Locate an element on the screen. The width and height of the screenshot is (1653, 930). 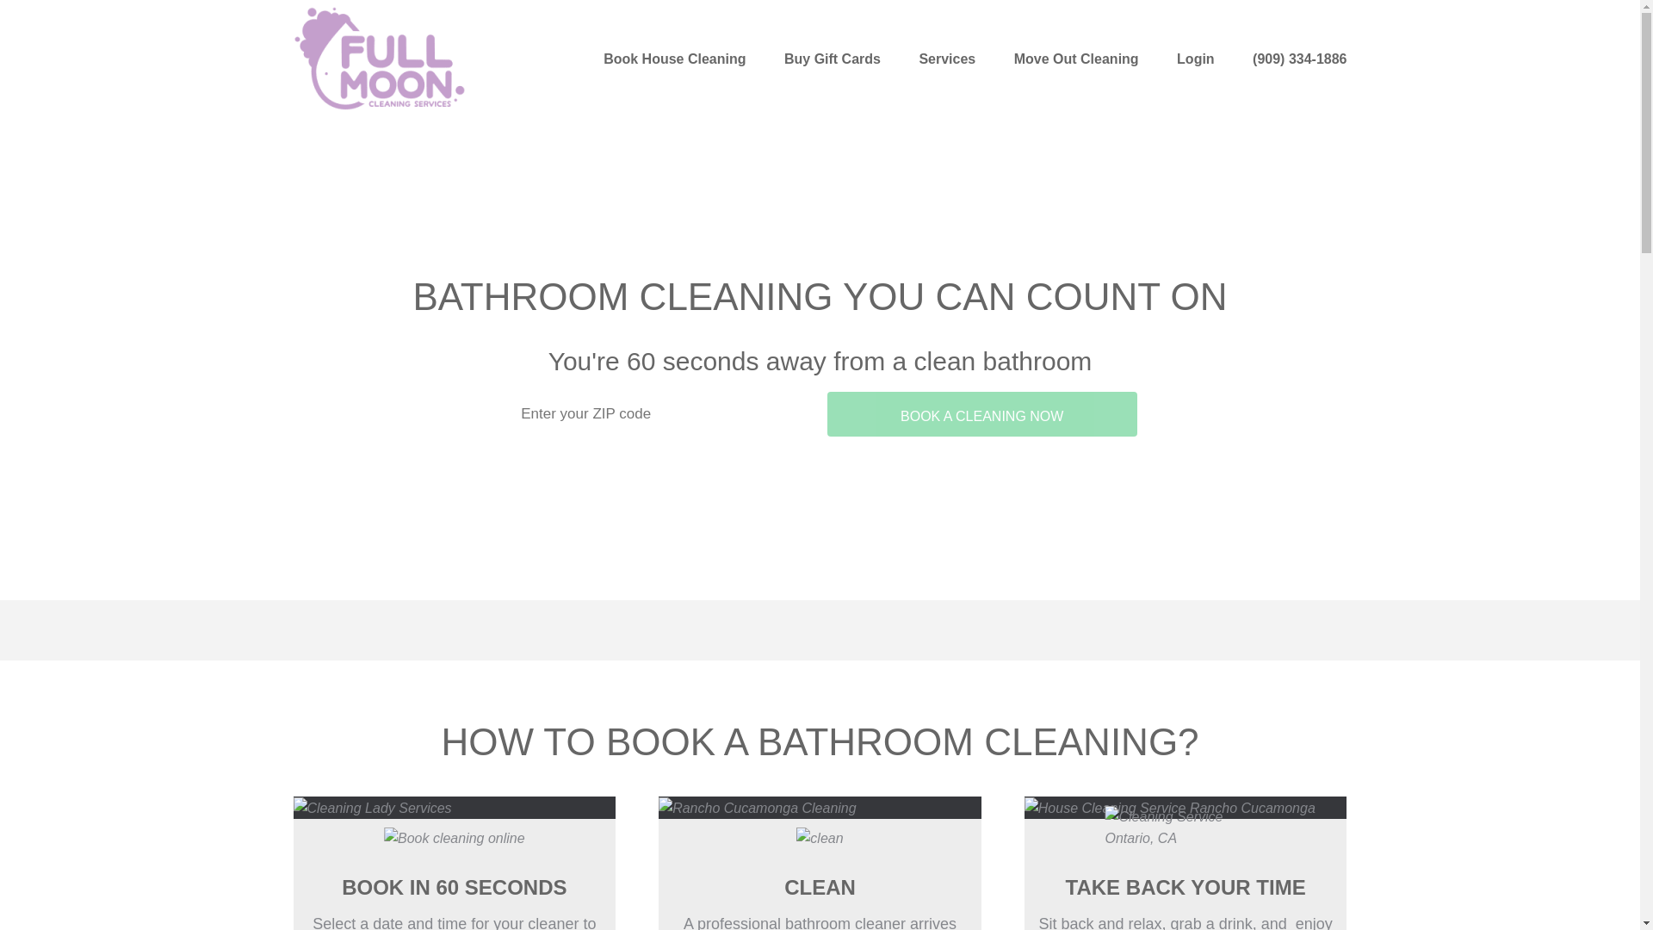
Login is located at coordinates (1196, 59).